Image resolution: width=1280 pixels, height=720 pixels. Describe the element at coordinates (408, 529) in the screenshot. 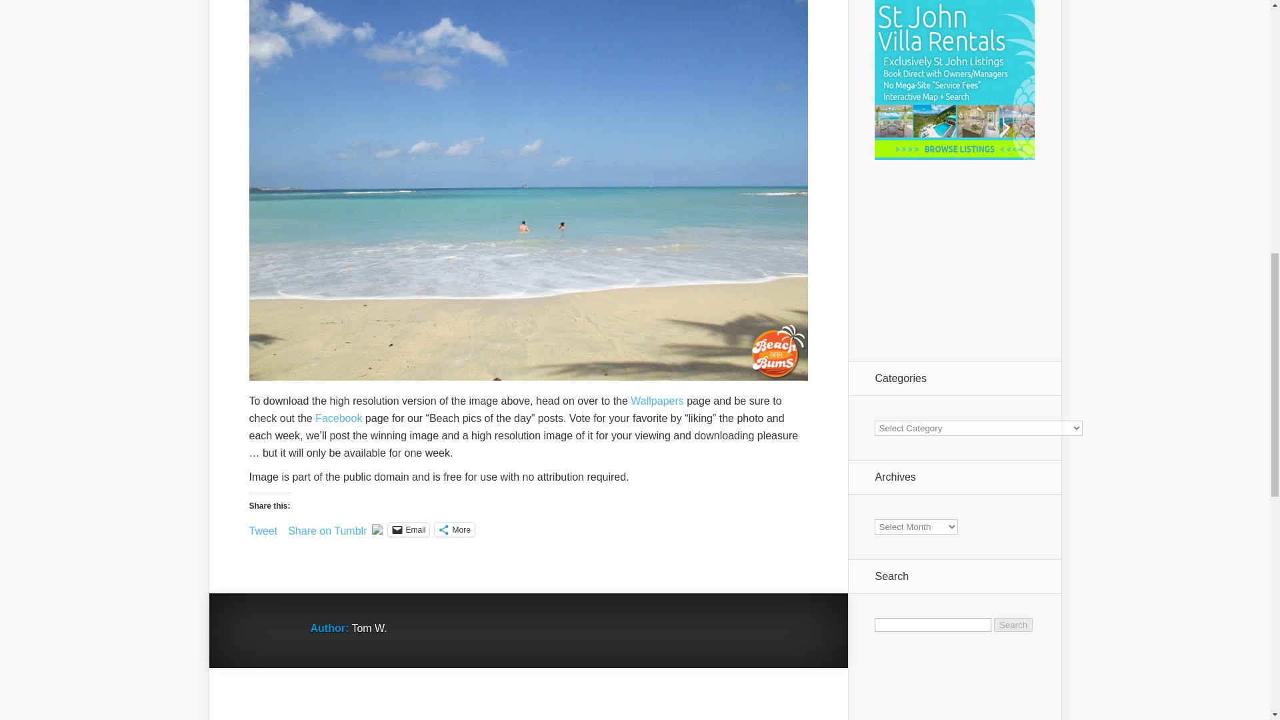

I see `Email` at that location.